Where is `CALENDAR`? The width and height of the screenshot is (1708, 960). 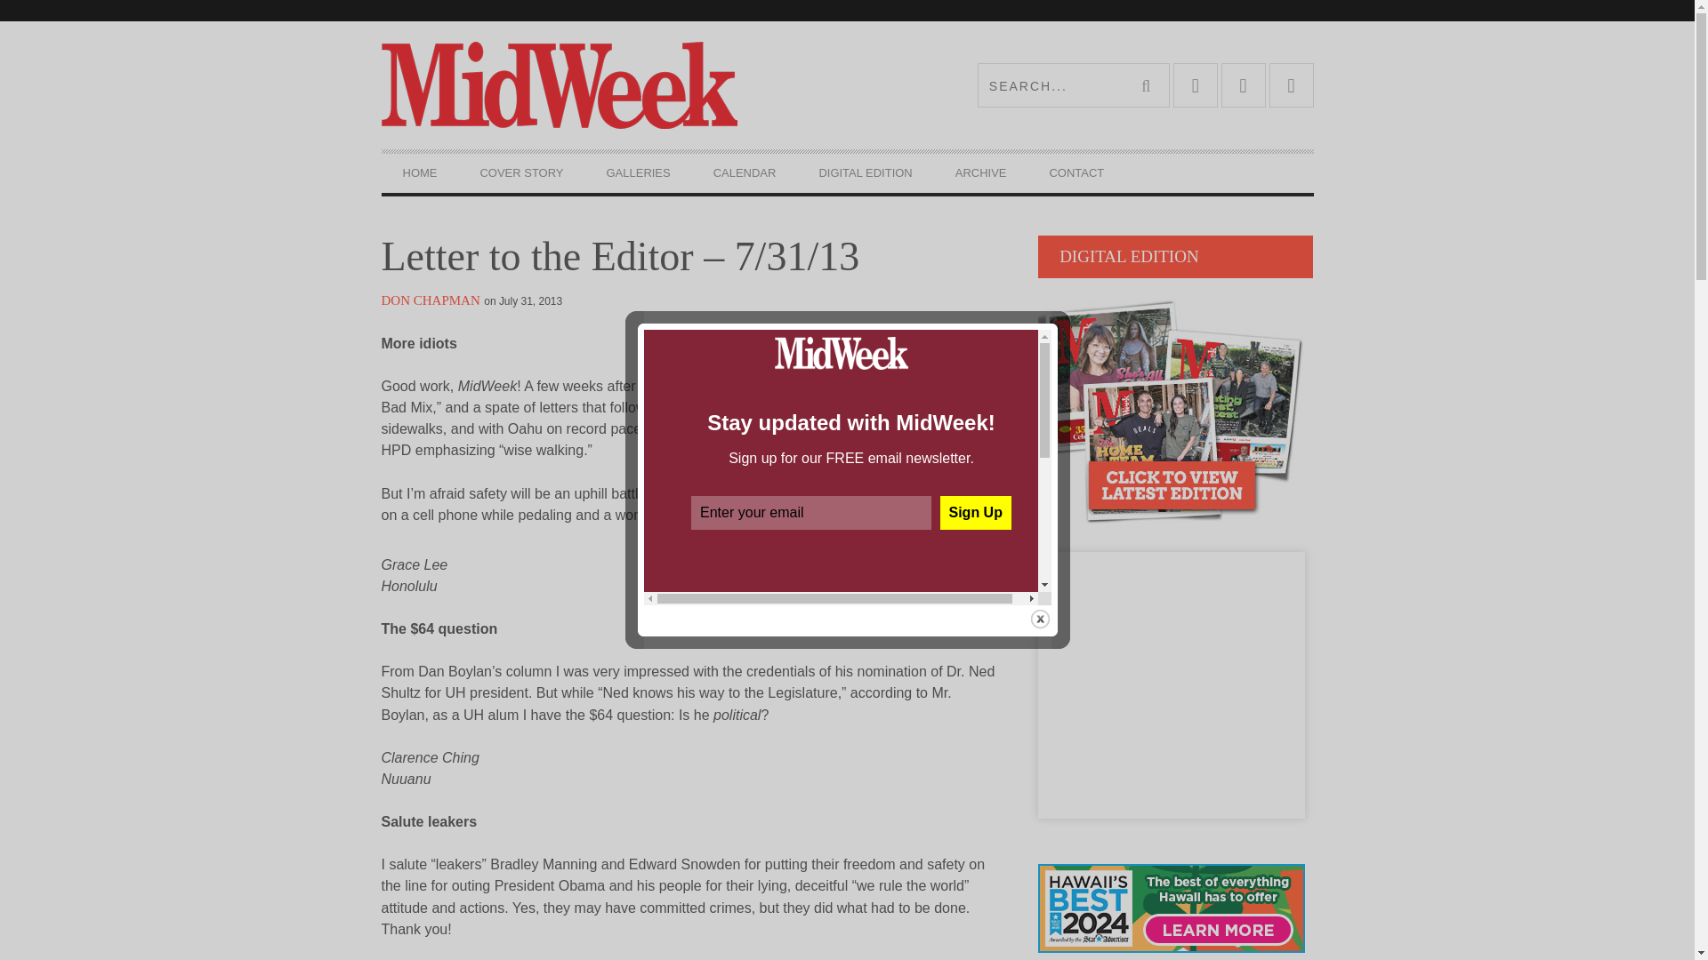
CALENDAR is located at coordinates (744, 172).